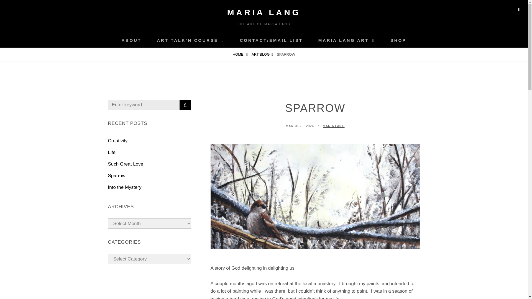  Describe the element at coordinates (264, 12) in the screenshot. I see `MARIA LANG` at that location.